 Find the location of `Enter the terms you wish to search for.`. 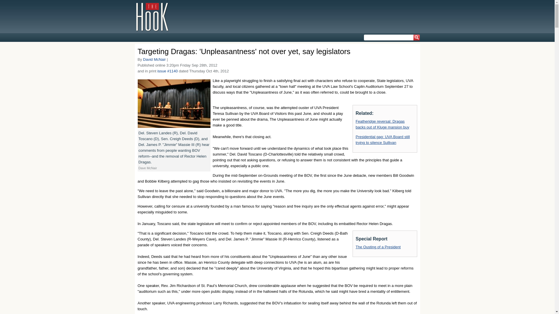

Enter the terms you wish to search for. is located at coordinates (391, 37).